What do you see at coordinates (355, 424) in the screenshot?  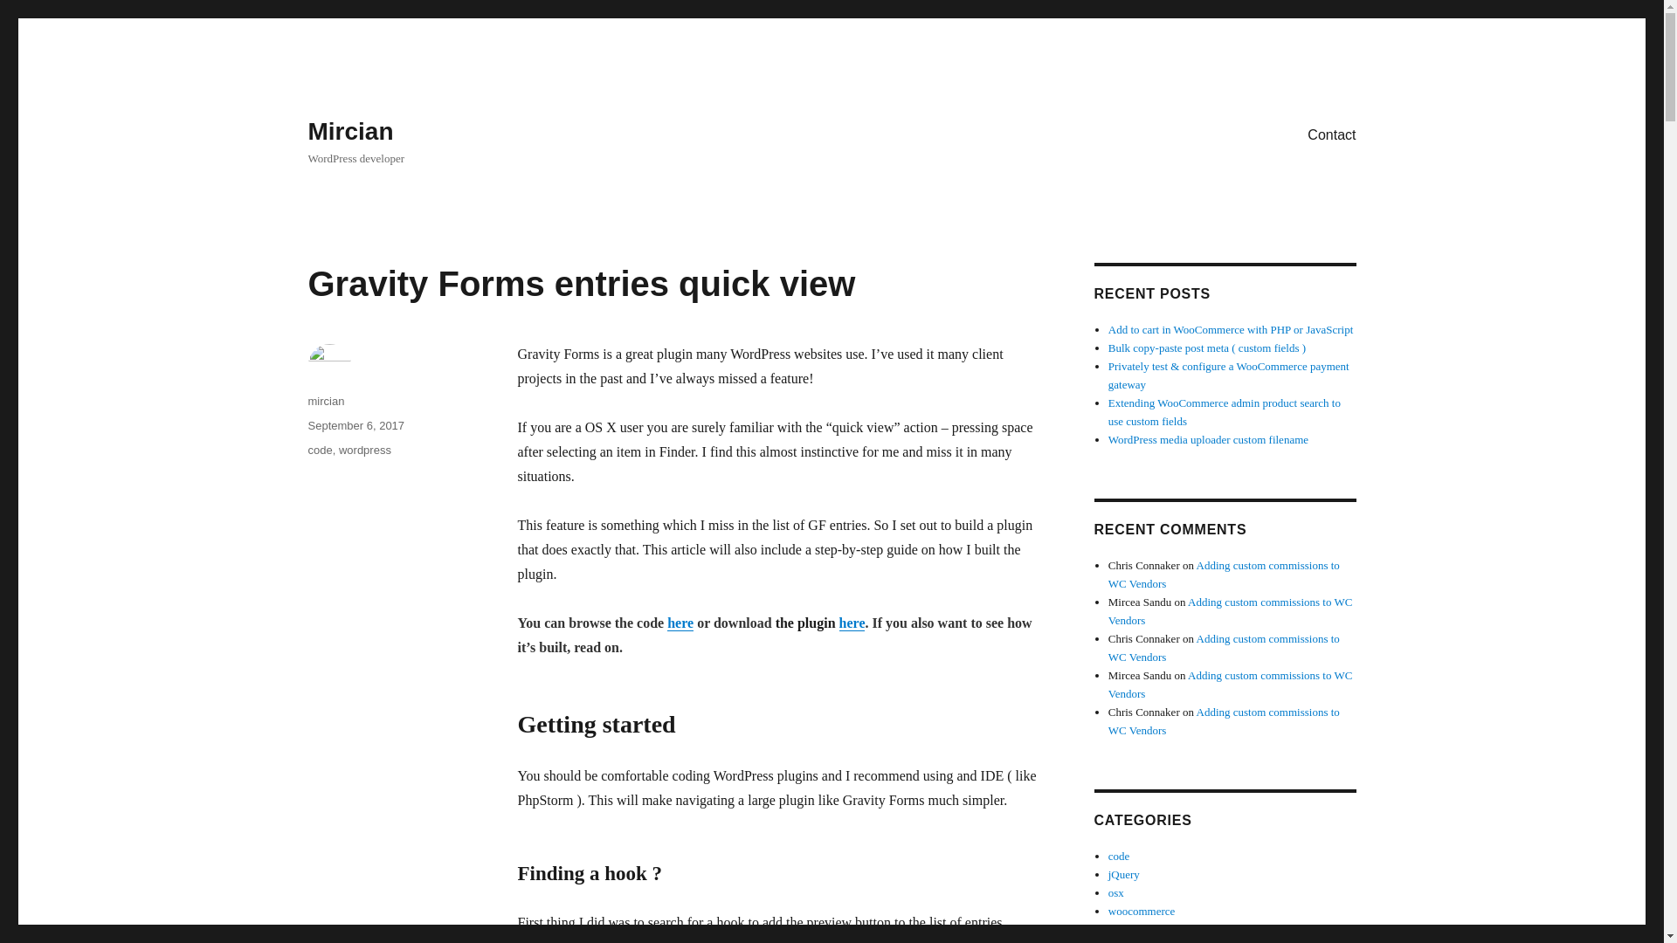 I see `September 6, 2017` at bounding box center [355, 424].